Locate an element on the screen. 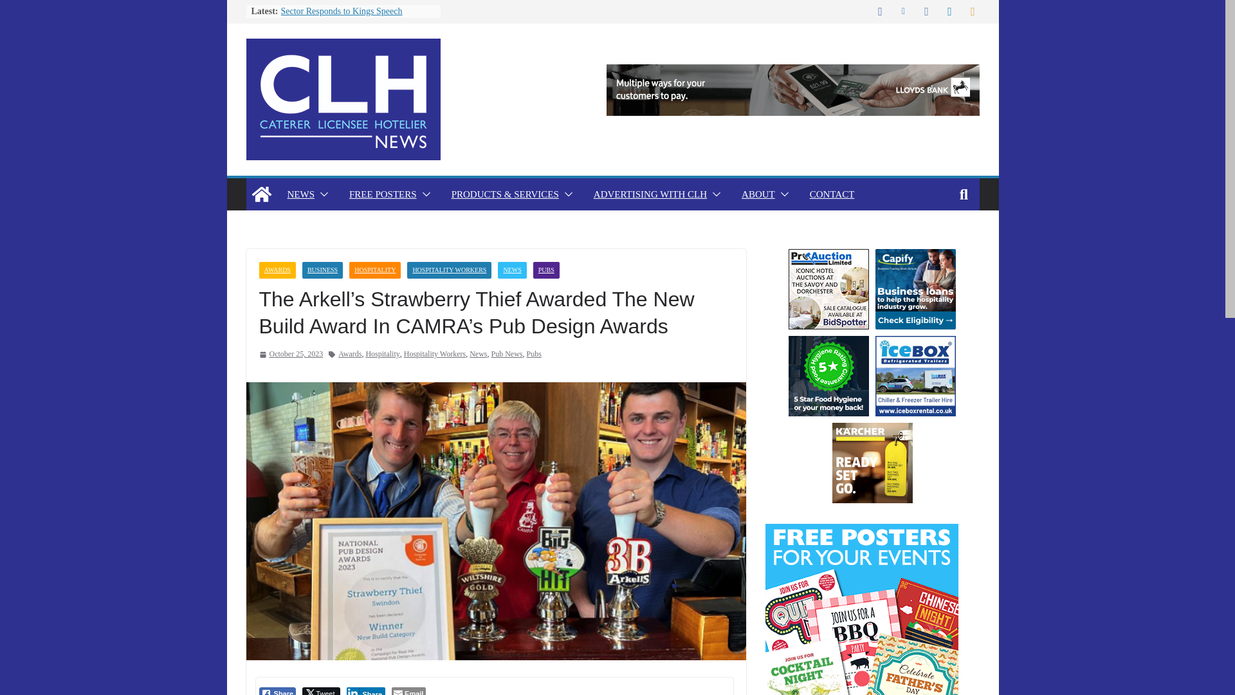 The height and width of the screenshot is (695, 1235). CLH News: Caterer, Licensee and Hotelier News is located at coordinates (261, 194).